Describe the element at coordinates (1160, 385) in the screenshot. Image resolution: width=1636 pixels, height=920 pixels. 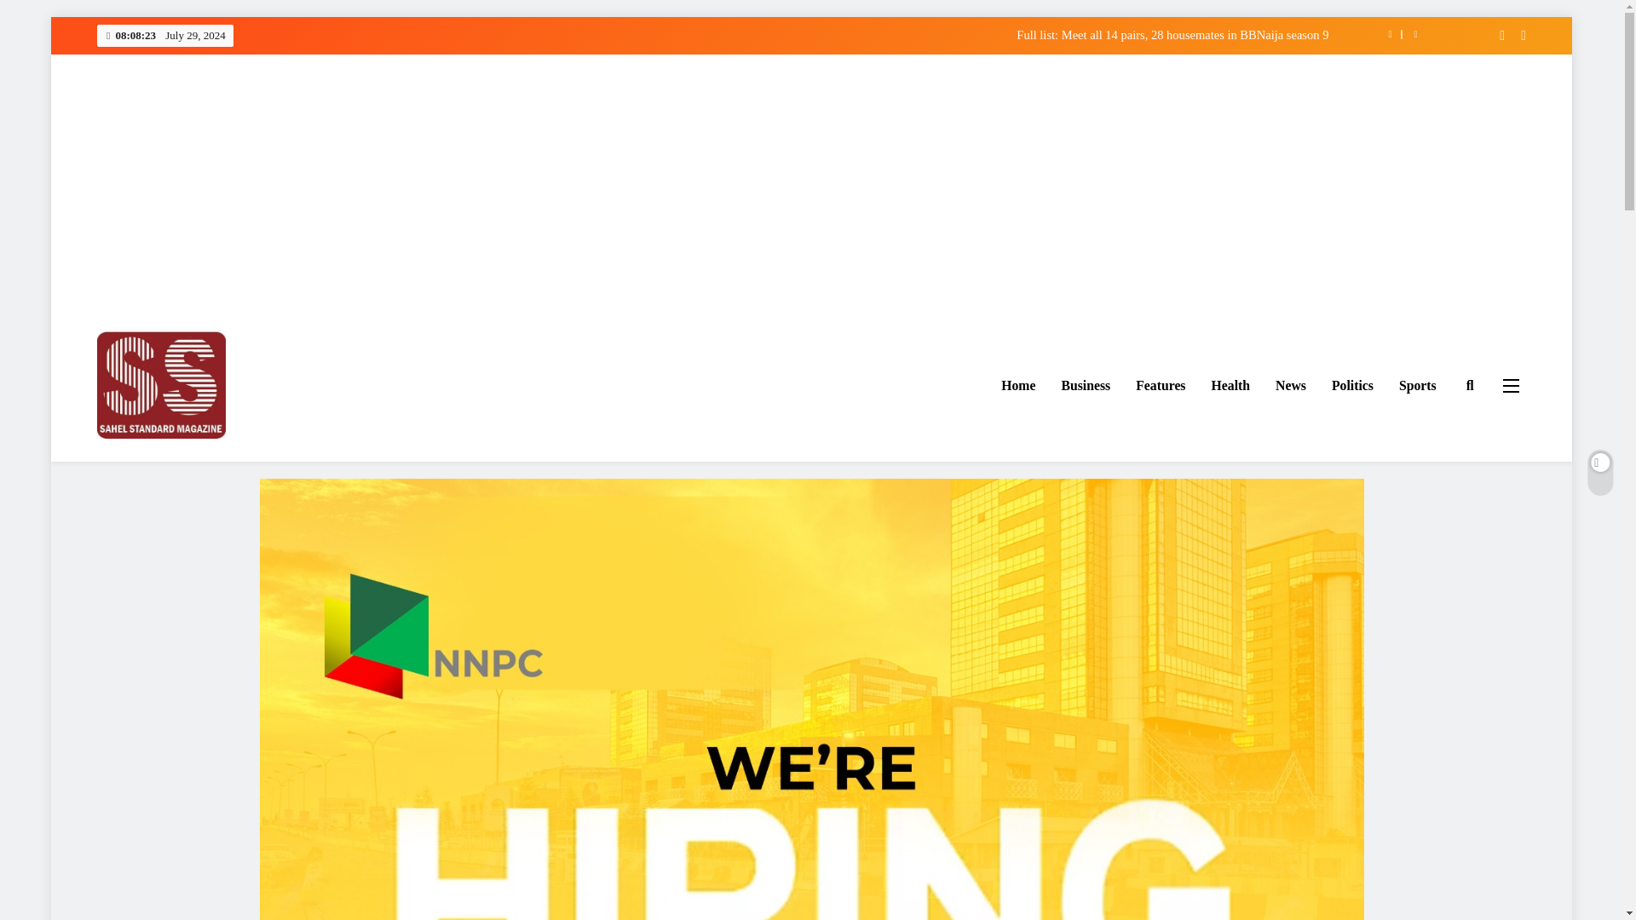
I see `Features` at that location.